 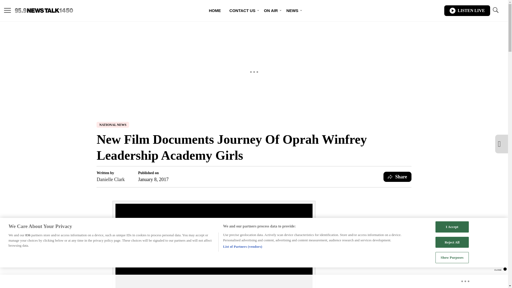 I want to click on TOGGLE SEARCH, so click(x=495, y=10).